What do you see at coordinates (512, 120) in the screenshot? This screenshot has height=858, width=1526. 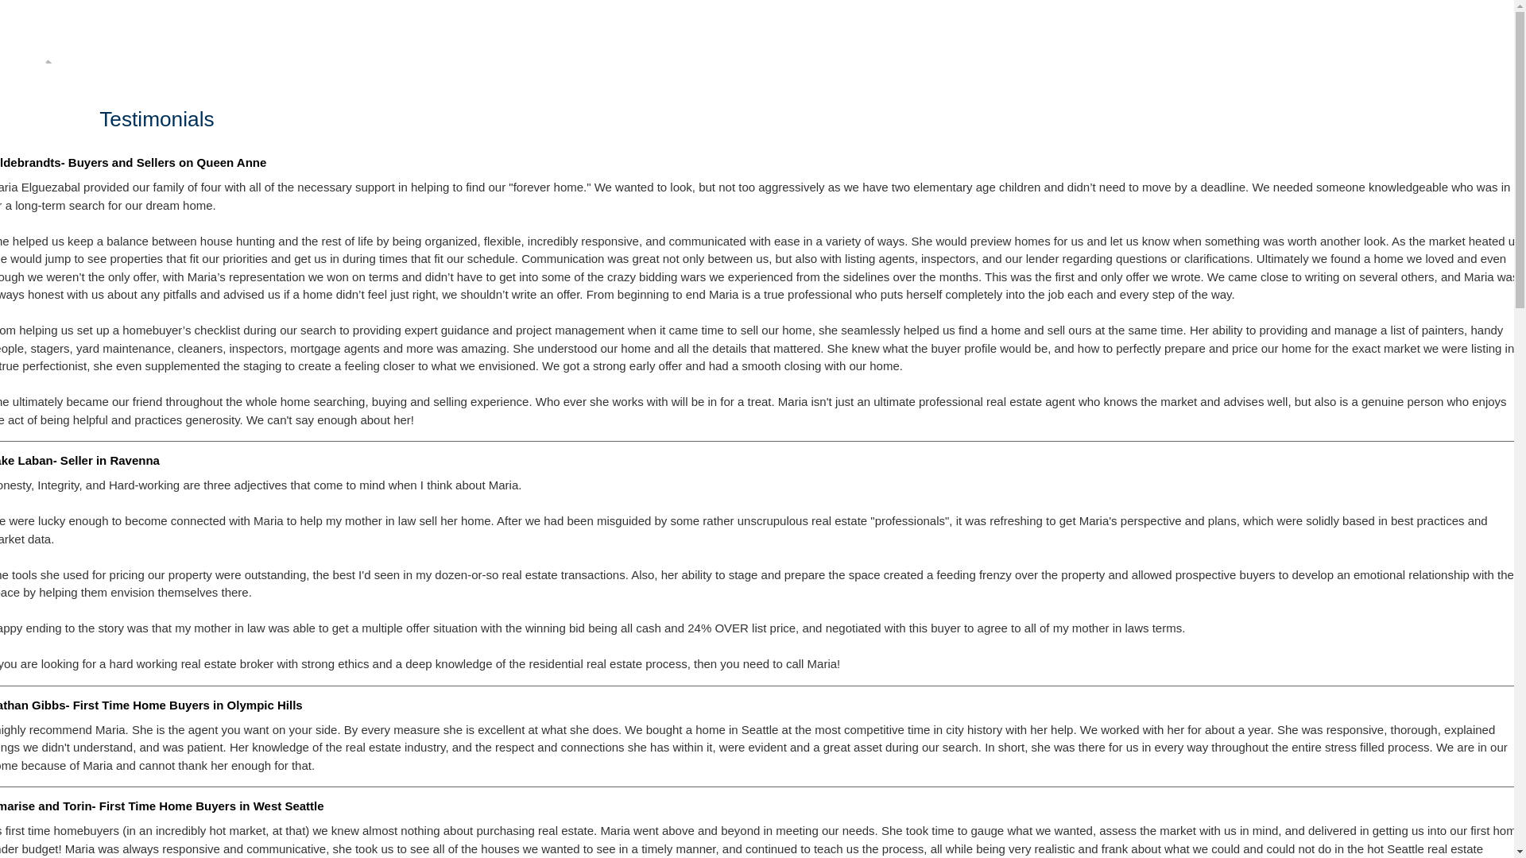 I see `Working with Buyers` at bounding box center [512, 120].